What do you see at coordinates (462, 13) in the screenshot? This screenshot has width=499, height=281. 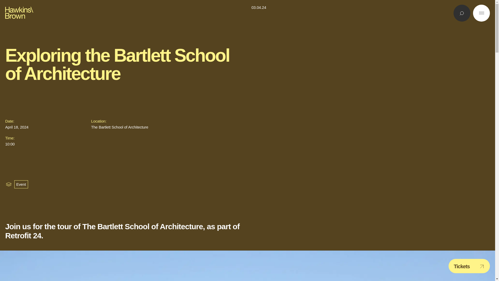 I see `search button` at bounding box center [462, 13].